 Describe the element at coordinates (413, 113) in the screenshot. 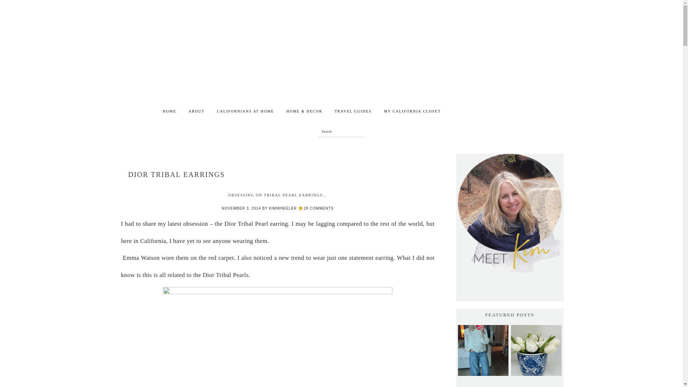

I see `MY CALIFORNIA CLOSET` at that location.